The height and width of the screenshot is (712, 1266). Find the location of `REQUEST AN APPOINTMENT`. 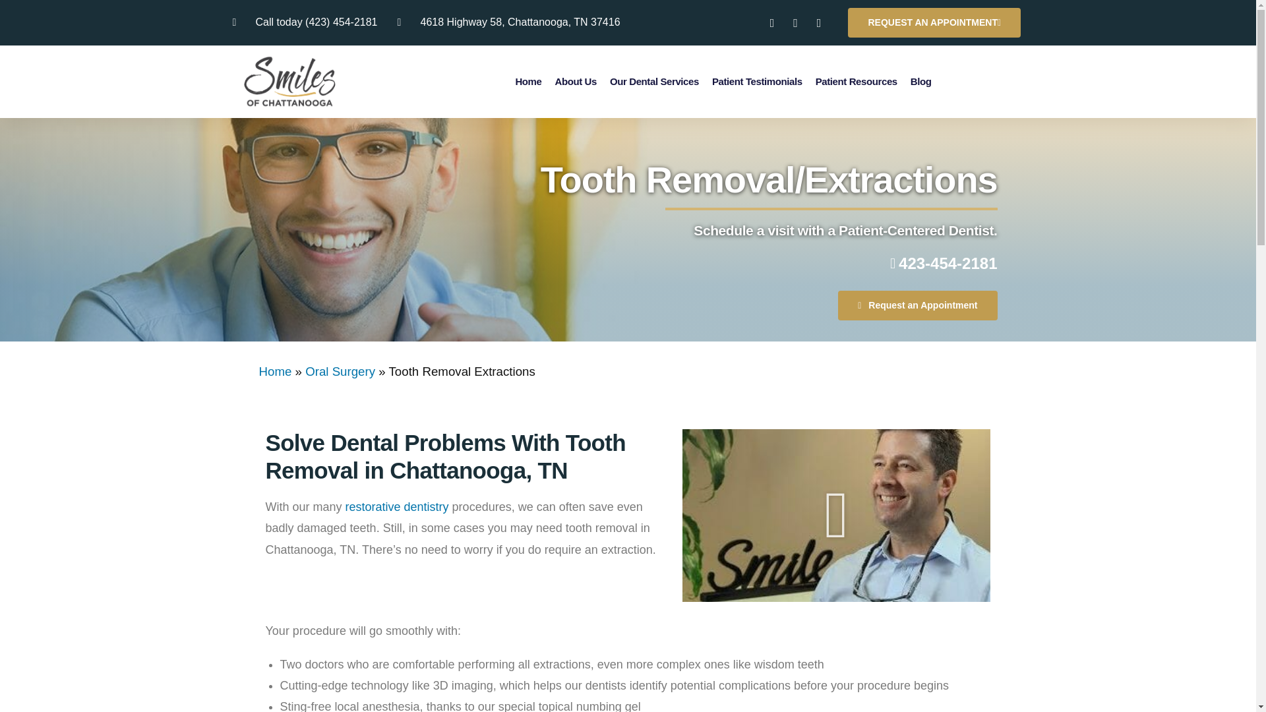

REQUEST AN APPOINTMENT is located at coordinates (934, 22).